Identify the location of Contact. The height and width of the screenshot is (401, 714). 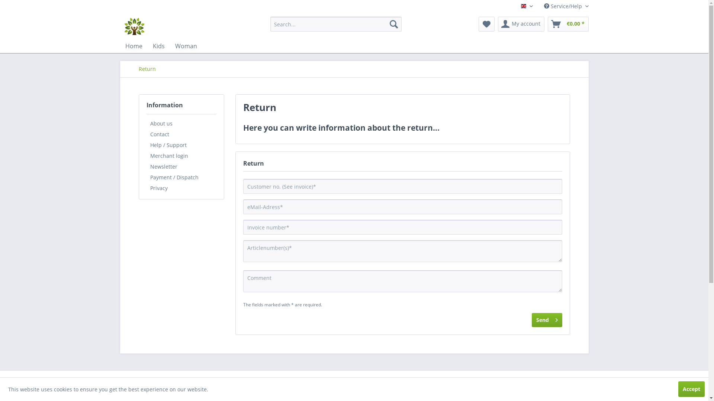
(181, 134).